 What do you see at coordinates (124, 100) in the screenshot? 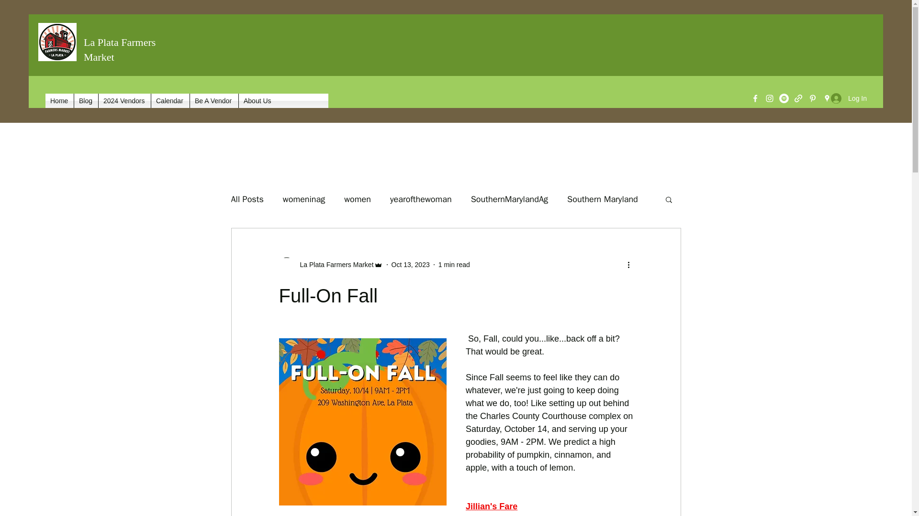
I see `2024 Vendors` at bounding box center [124, 100].